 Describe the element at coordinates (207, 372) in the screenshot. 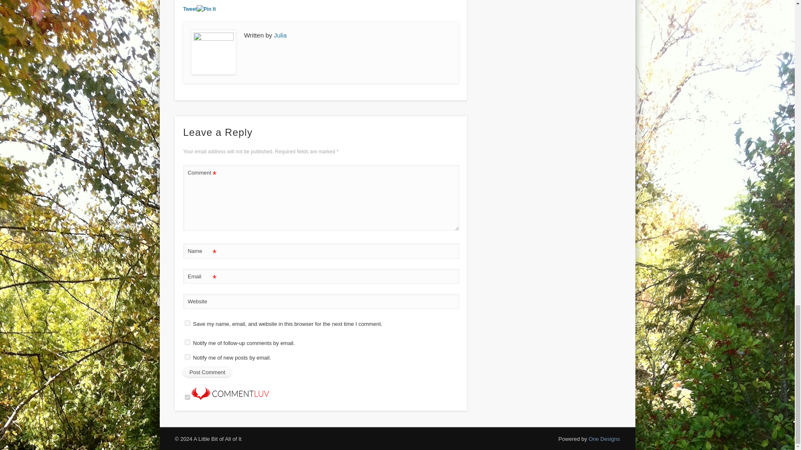

I see `Post Comment` at that location.